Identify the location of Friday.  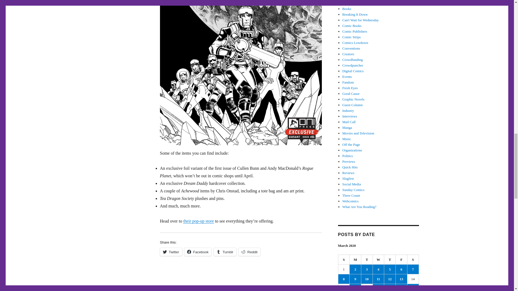
(401, 260).